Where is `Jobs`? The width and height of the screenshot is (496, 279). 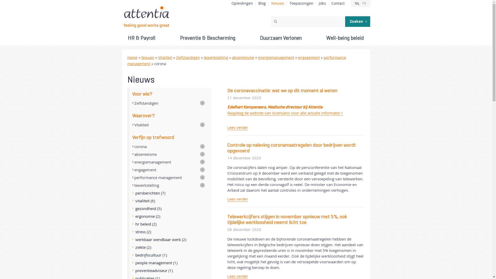 Jobs is located at coordinates (322, 4).